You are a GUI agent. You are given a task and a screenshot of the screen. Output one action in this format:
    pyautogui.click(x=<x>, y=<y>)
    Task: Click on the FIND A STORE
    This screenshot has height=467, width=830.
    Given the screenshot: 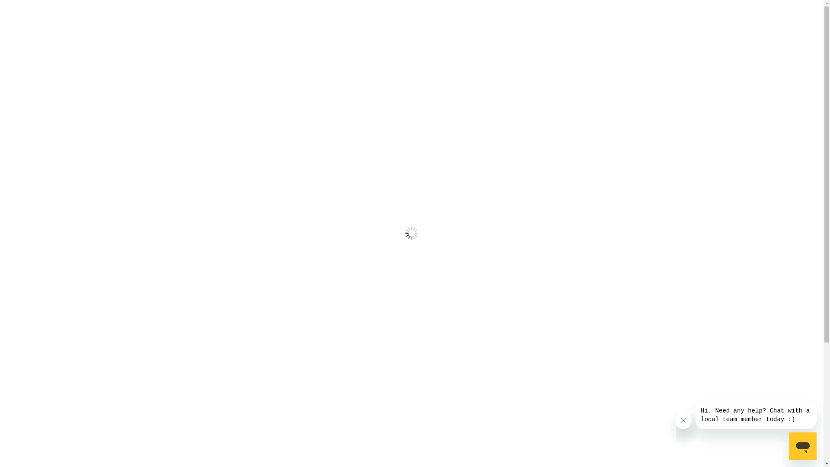 What is the action you would take?
    pyautogui.click(x=223, y=60)
    